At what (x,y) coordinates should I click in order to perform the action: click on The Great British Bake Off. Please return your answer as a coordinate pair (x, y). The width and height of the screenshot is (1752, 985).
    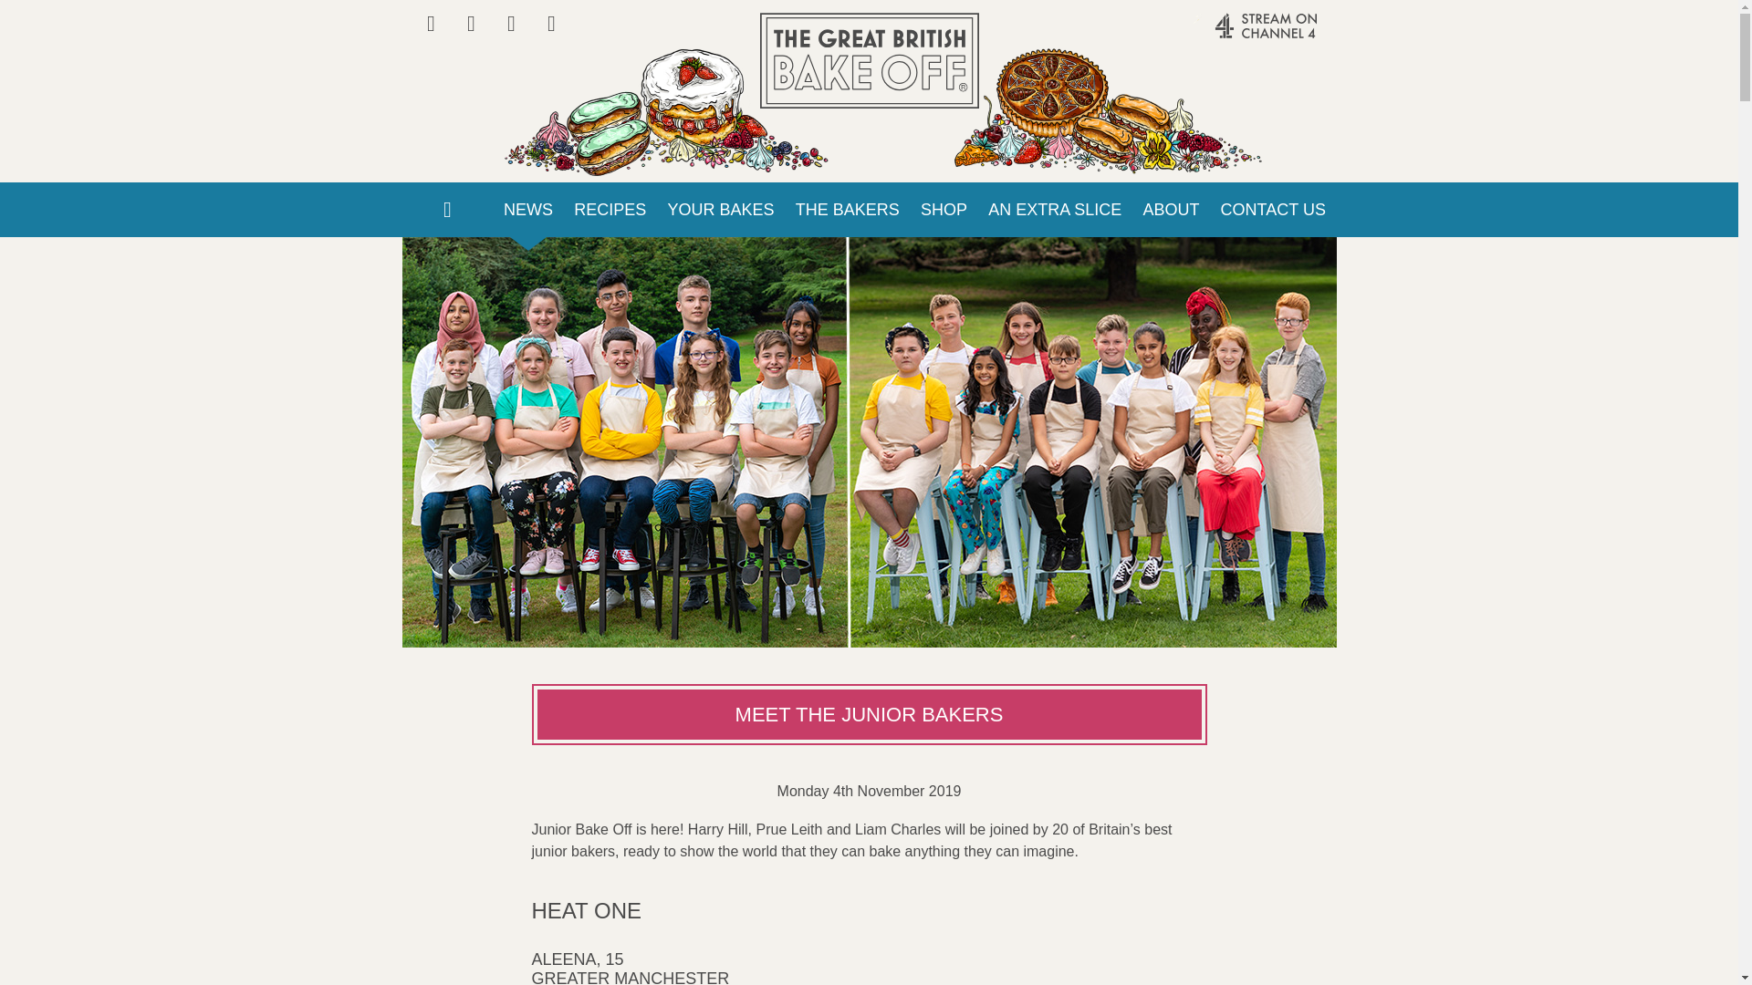
    Looking at the image, I should click on (868, 60).